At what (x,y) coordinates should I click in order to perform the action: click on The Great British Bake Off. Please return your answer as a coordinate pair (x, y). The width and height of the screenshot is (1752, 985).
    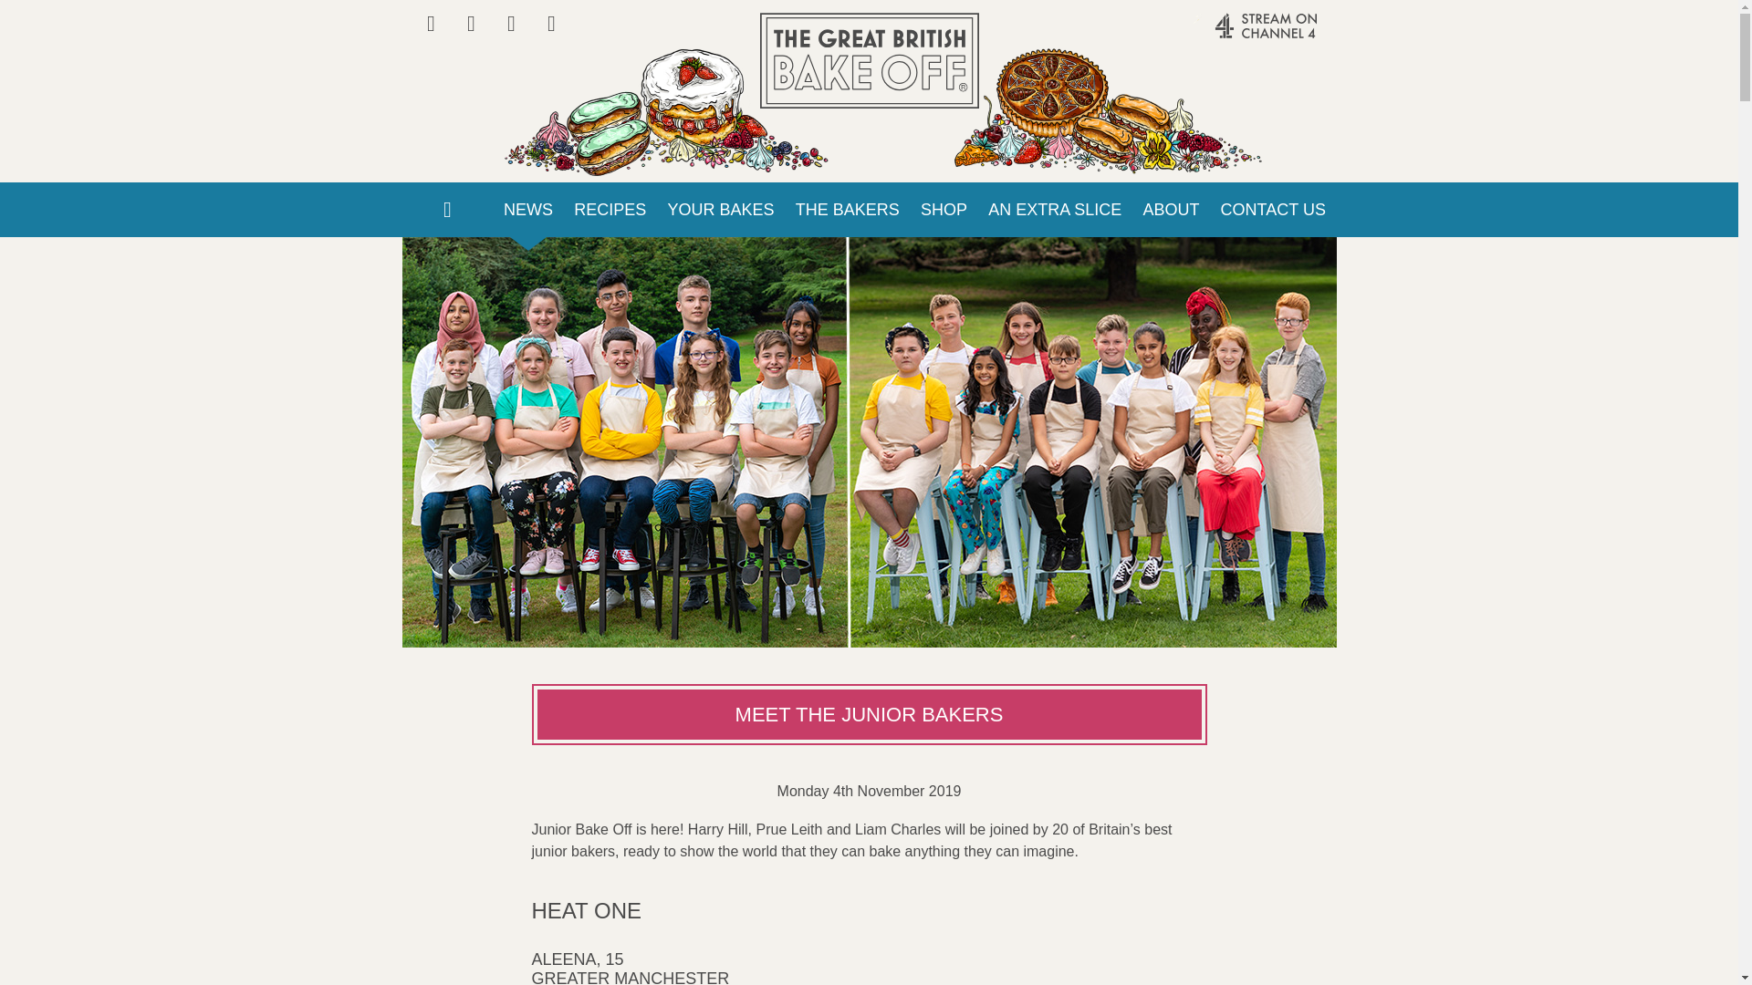
    Looking at the image, I should click on (868, 60).